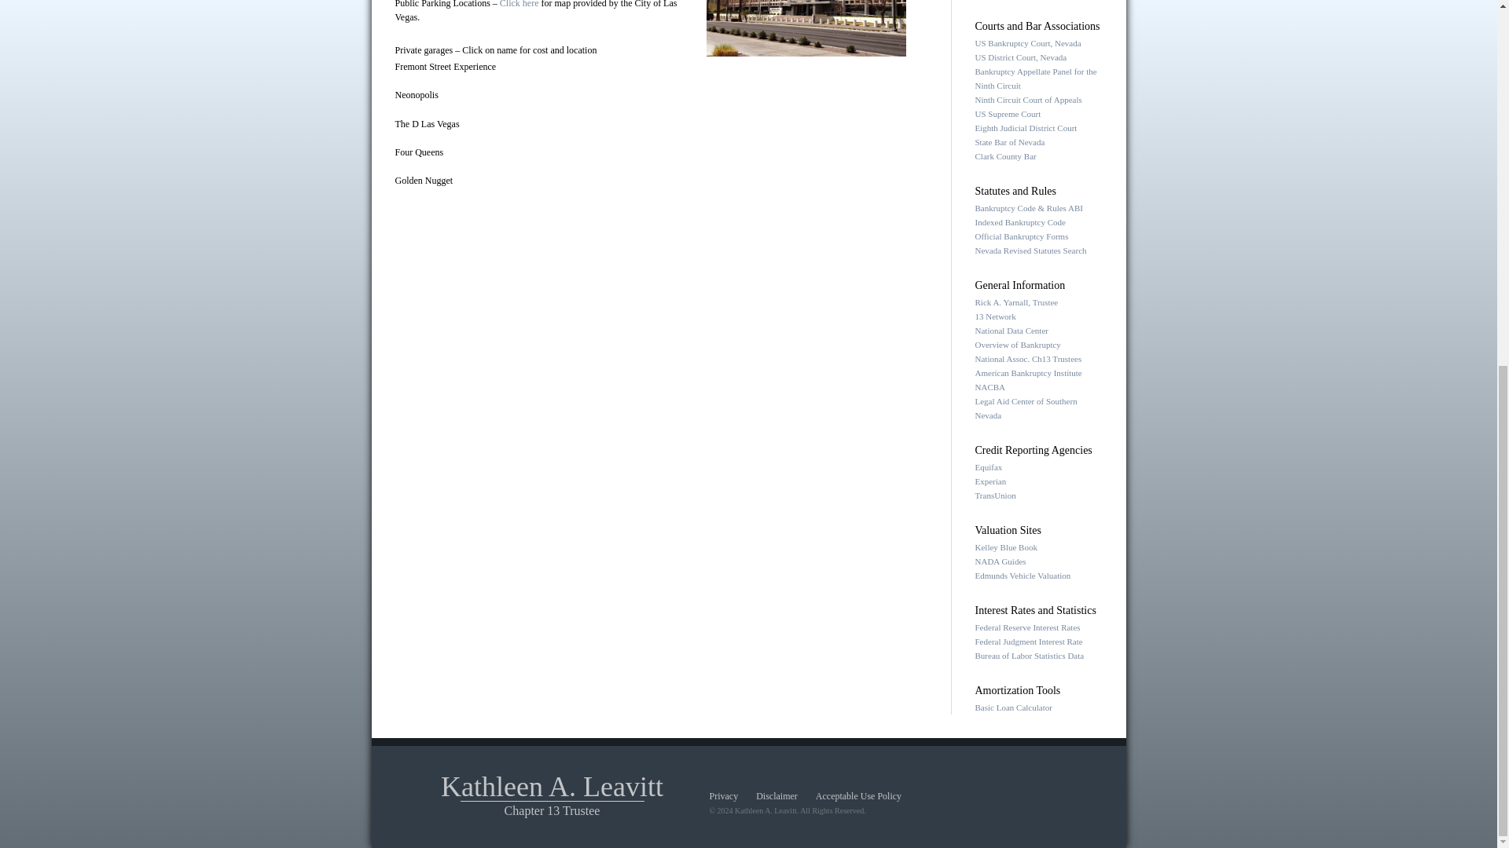 The width and height of the screenshot is (1509, 848). I want to click on Ninth Circuit Court of Appeals, so click(1028, 99).